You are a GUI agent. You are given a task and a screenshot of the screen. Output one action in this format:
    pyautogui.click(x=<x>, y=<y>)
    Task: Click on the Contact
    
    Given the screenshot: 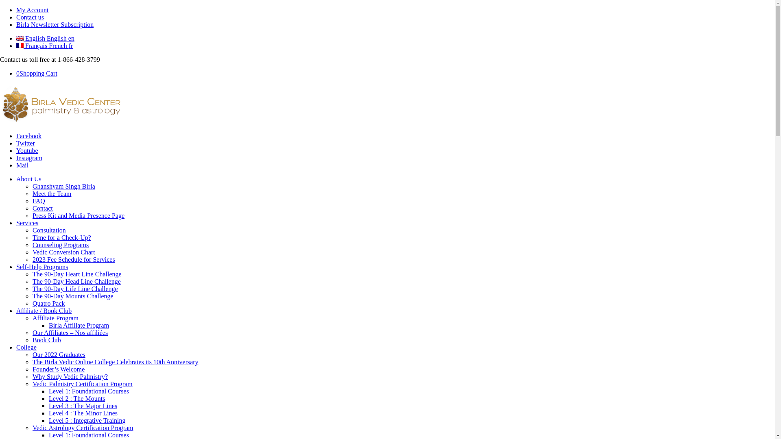 What is the action you would take?
    pyautogui.click(x=43, y=208)
    